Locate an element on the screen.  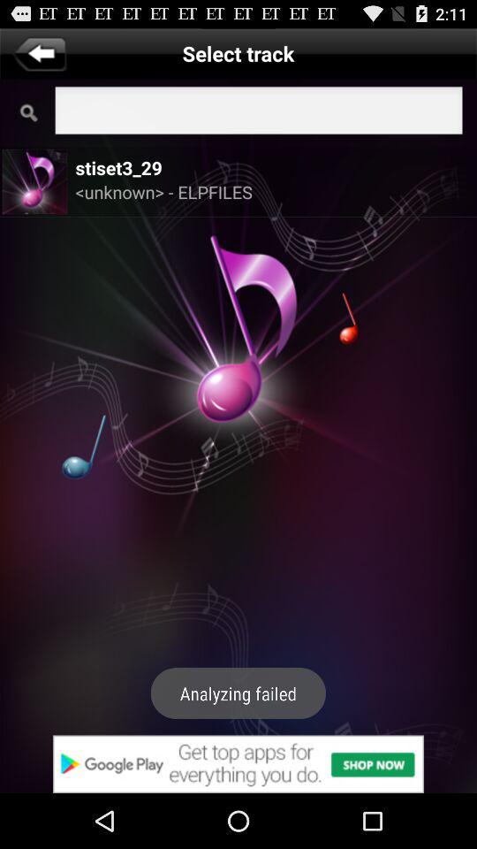
go back is located at coordinates (39, 53).